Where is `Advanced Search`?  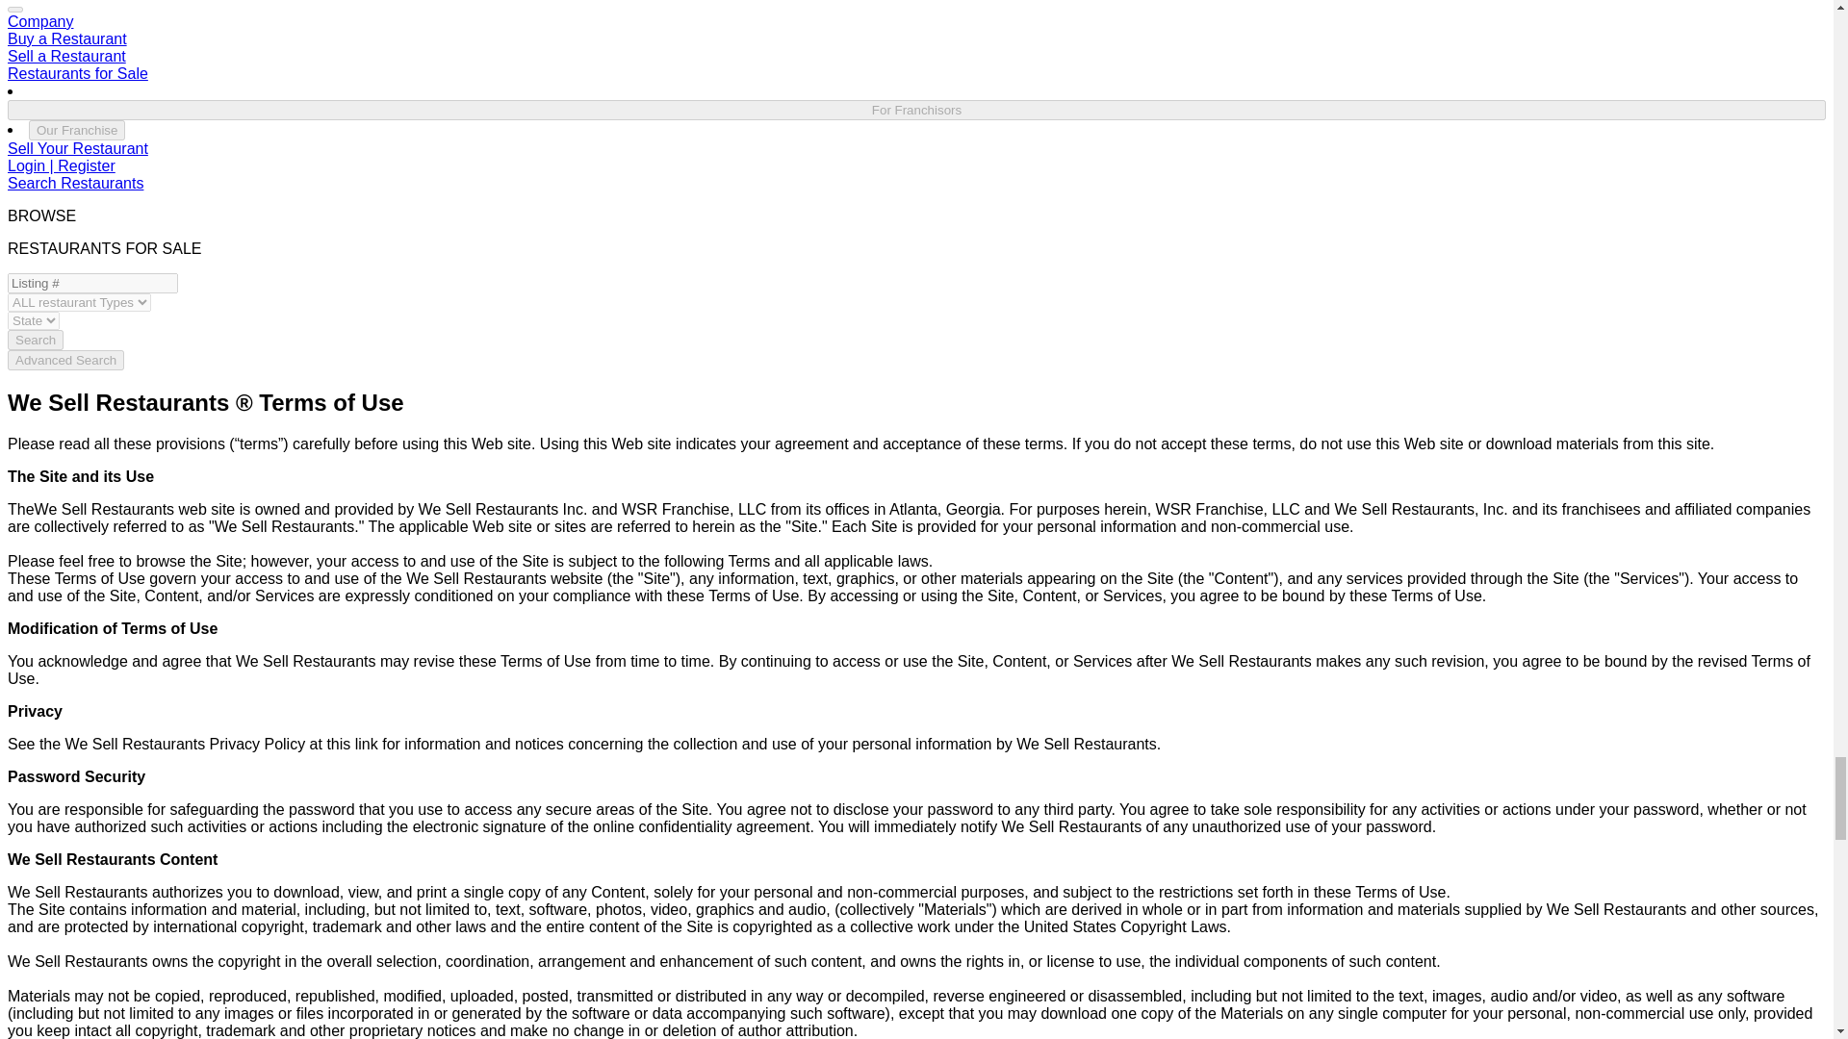 Advanced Search is located at coordinates (65, 360).